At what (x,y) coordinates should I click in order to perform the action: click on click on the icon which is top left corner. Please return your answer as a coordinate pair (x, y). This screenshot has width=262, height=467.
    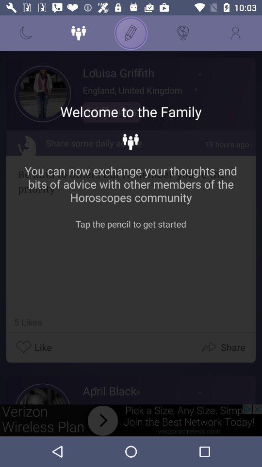
    Looking at the image, I should click on (26, 33).